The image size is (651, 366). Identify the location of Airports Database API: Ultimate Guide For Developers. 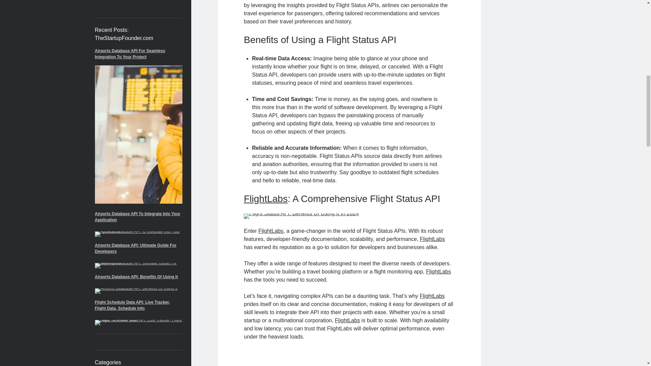
(136, 248).